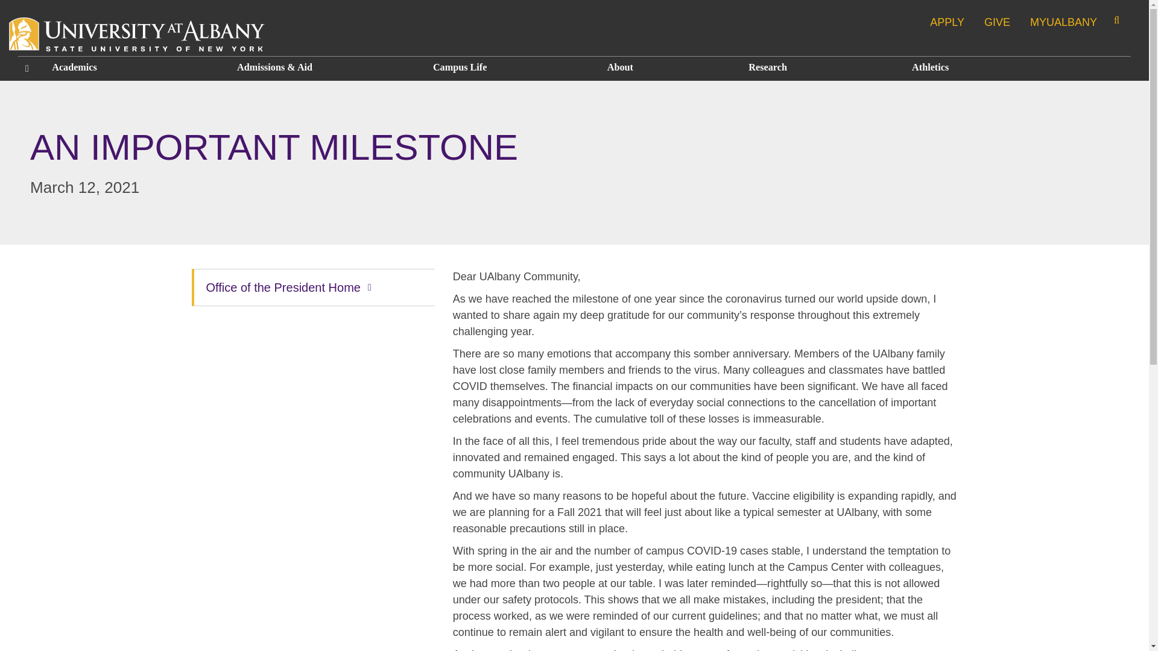 The width and height of the screenshot is (1158, 651). What do you see at coordinates (1064, 22) in the screenshot?
I see `Link to Faculty and Staff Portal` at bounding box center [1064, 22].